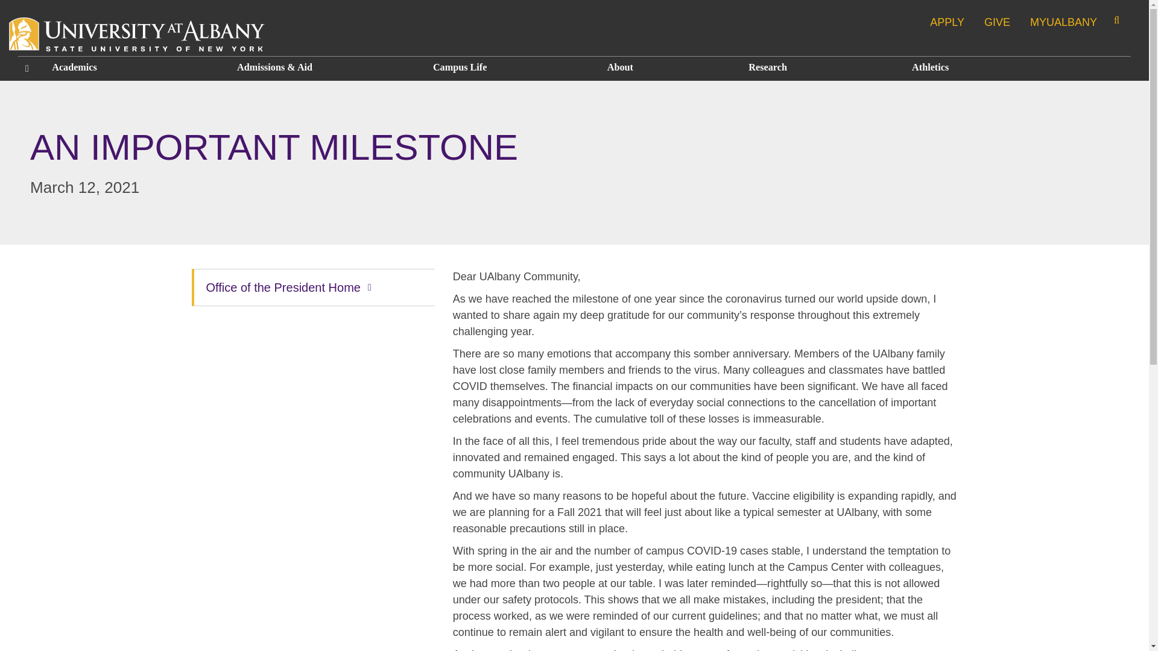 The width and height of the screenshot is (1158, 651). What do you see at coordinates (1064, 22) in the screenshot?
I see `Link to Faculty and Staff Portal` at bounding box center [1064, 22].